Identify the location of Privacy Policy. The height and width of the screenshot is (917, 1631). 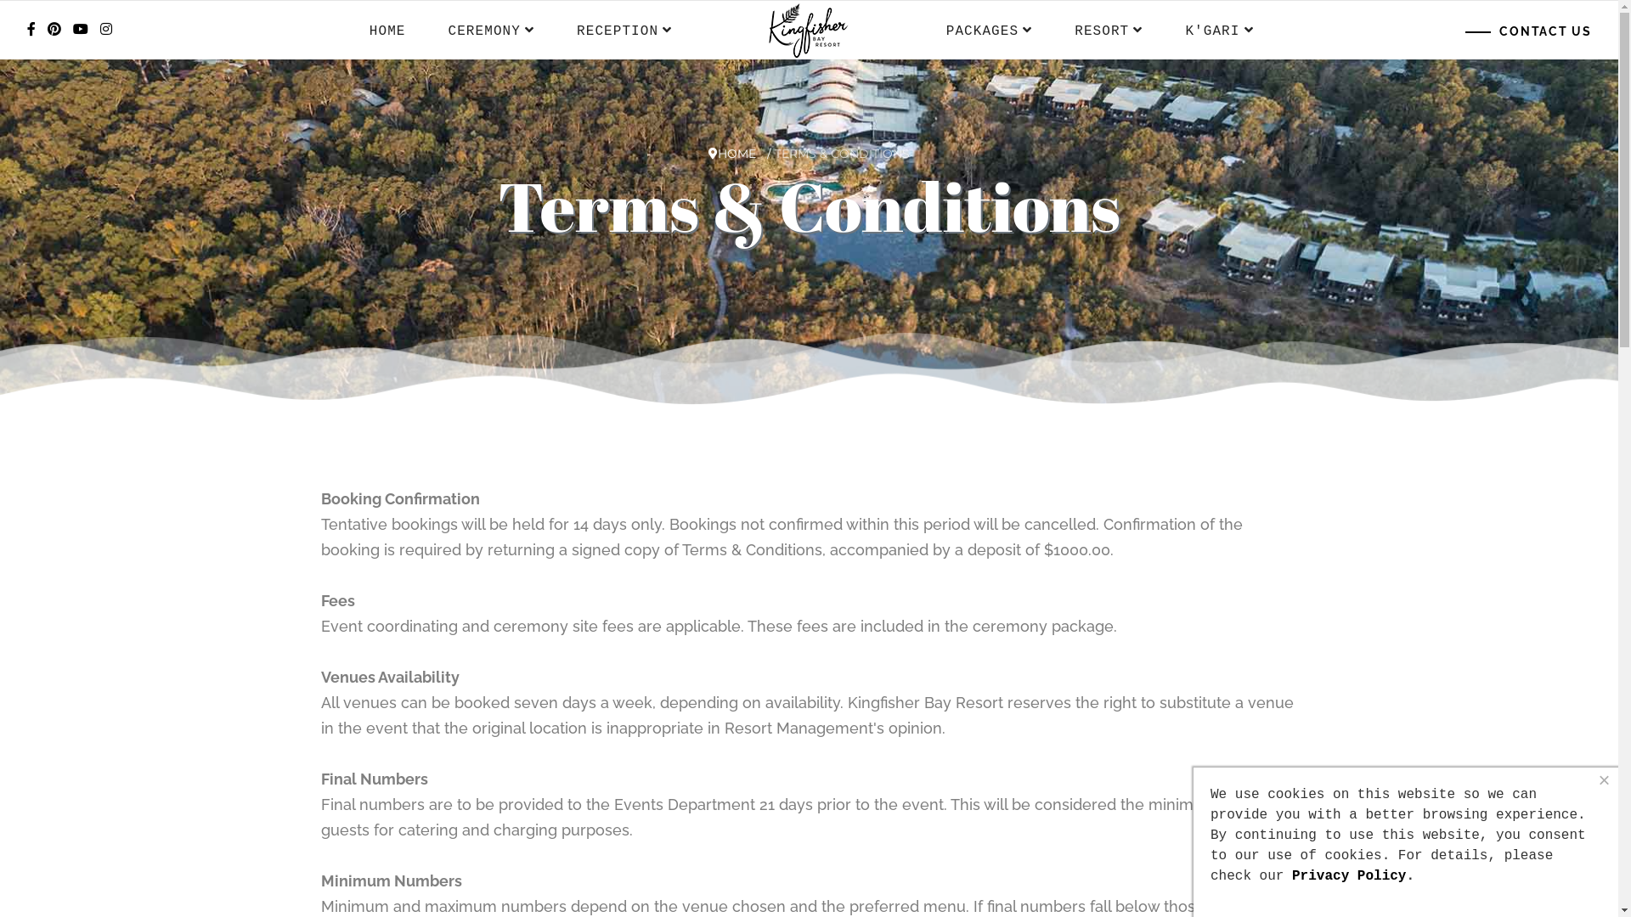
(1349, 876).